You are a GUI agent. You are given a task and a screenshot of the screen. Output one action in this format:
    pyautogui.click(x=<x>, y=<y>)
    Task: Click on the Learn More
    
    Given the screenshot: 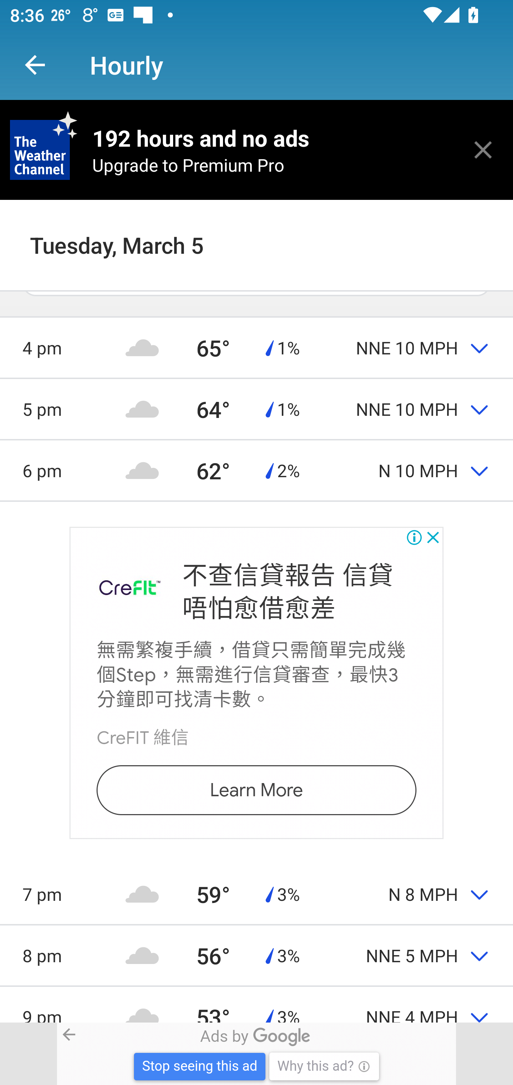 What is the action you would take?
    pyautogui.click(x=256, y=789)
    